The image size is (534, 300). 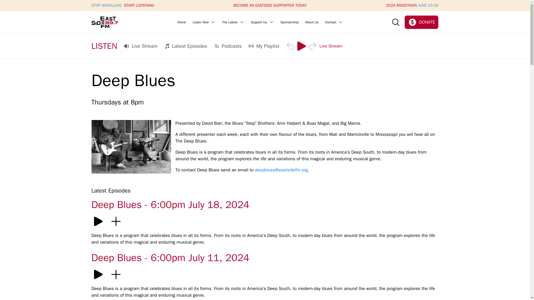 What do you see at coordinates (312, 22) in the screenshot?
I see `About Us` at bounding box center [312, 22].